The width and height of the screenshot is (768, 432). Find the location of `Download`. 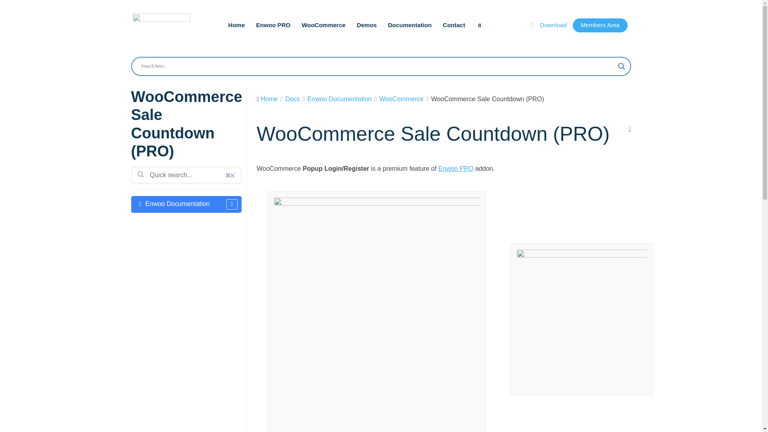

Download is located at coordinates (551, 25).